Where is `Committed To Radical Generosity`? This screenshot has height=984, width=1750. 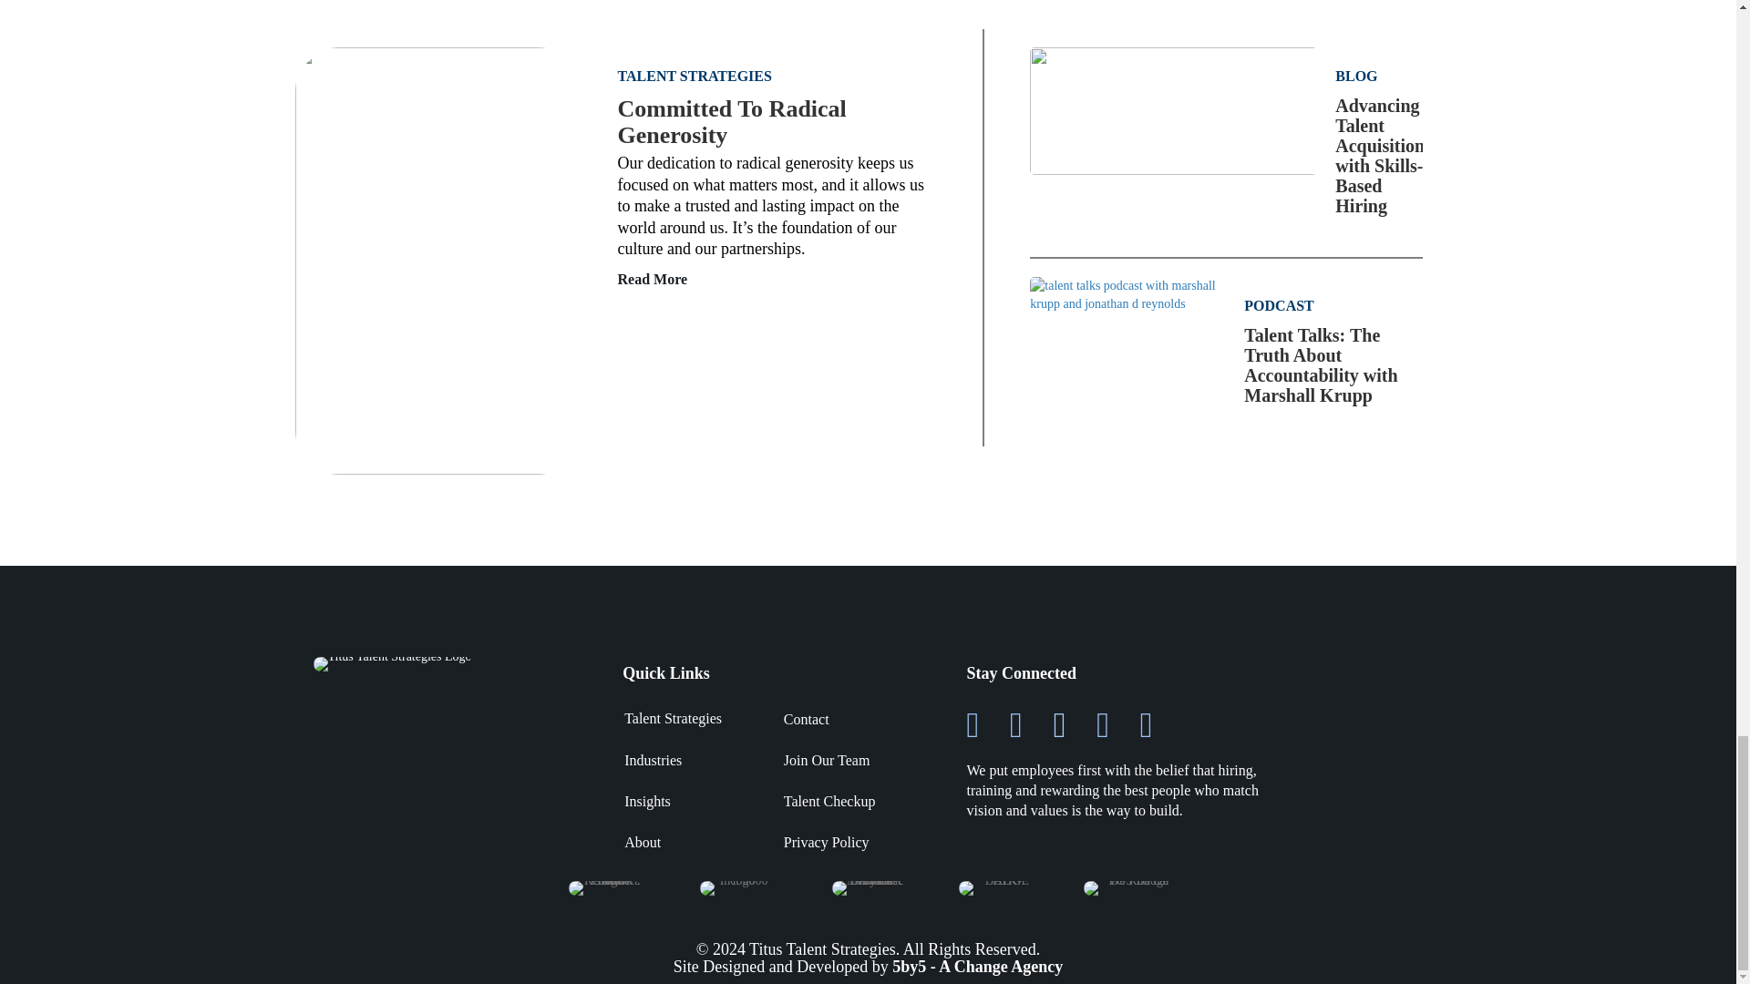
Committed To Radical Generosity is located at coordinates (437, 259).